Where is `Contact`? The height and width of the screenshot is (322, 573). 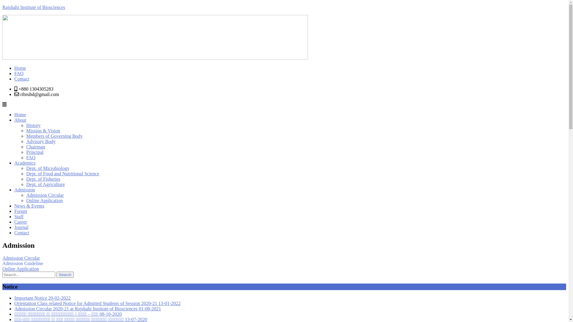 Contact is located at coordinates (22, 233).